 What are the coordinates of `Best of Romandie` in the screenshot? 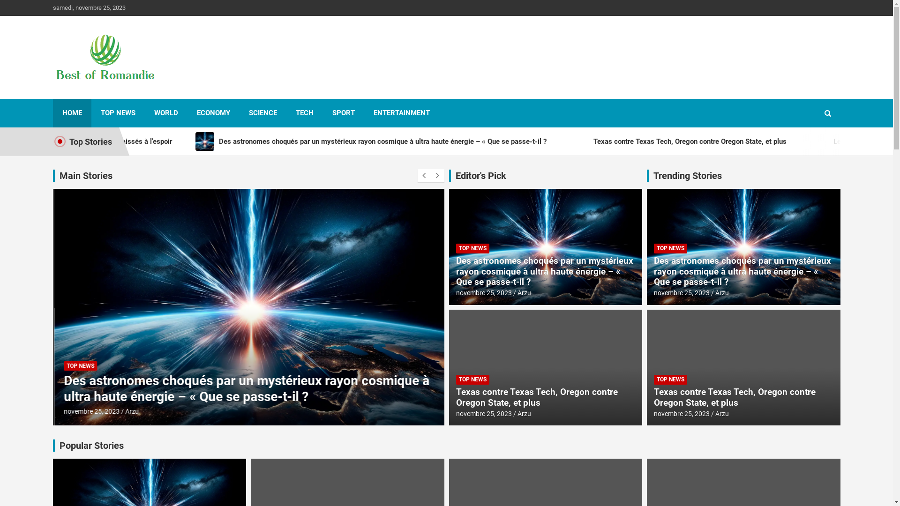 It's located at (128, 97).